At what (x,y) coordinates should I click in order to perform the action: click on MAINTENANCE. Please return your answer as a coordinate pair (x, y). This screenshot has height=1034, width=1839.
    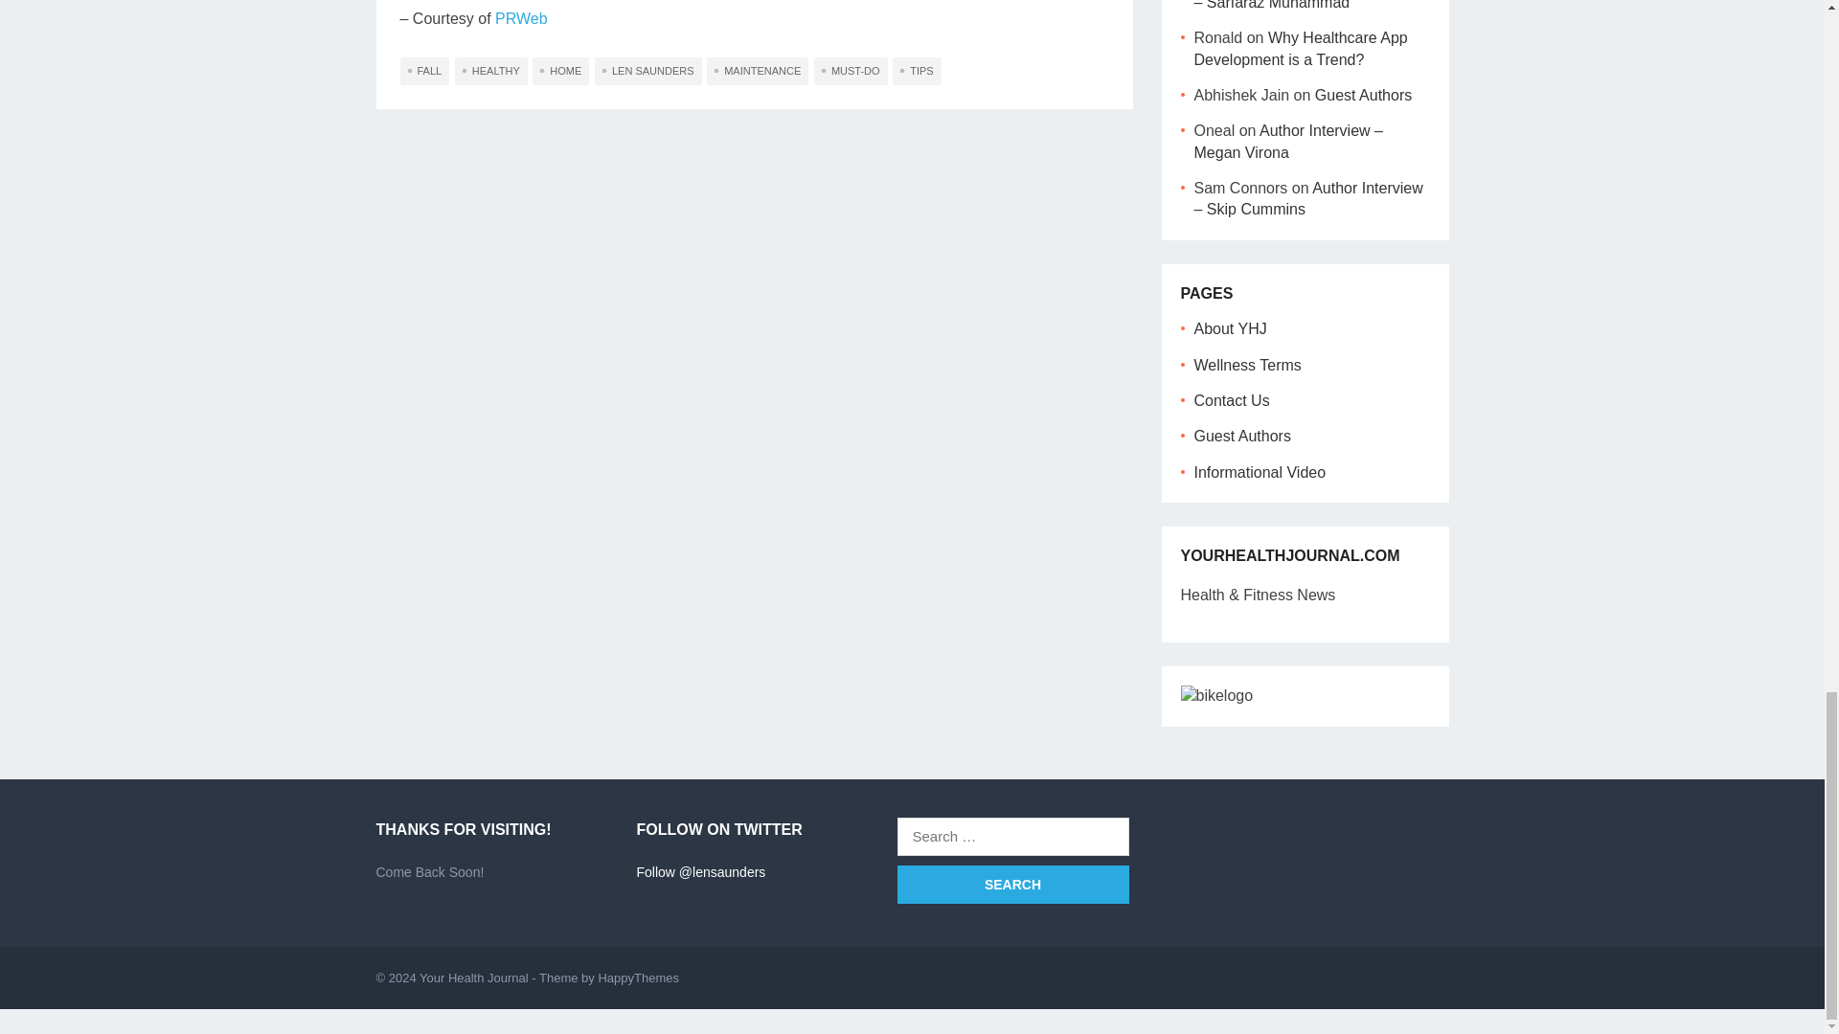
    Looking at the image, I should click on (757, 71).